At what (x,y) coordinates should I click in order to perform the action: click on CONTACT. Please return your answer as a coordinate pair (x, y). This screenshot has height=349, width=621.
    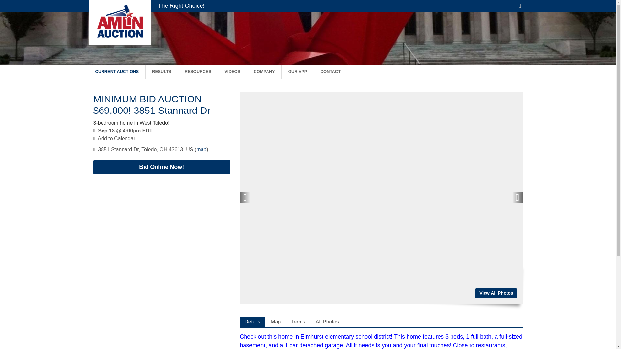
    Looking at the image, I should click on (331, 72).